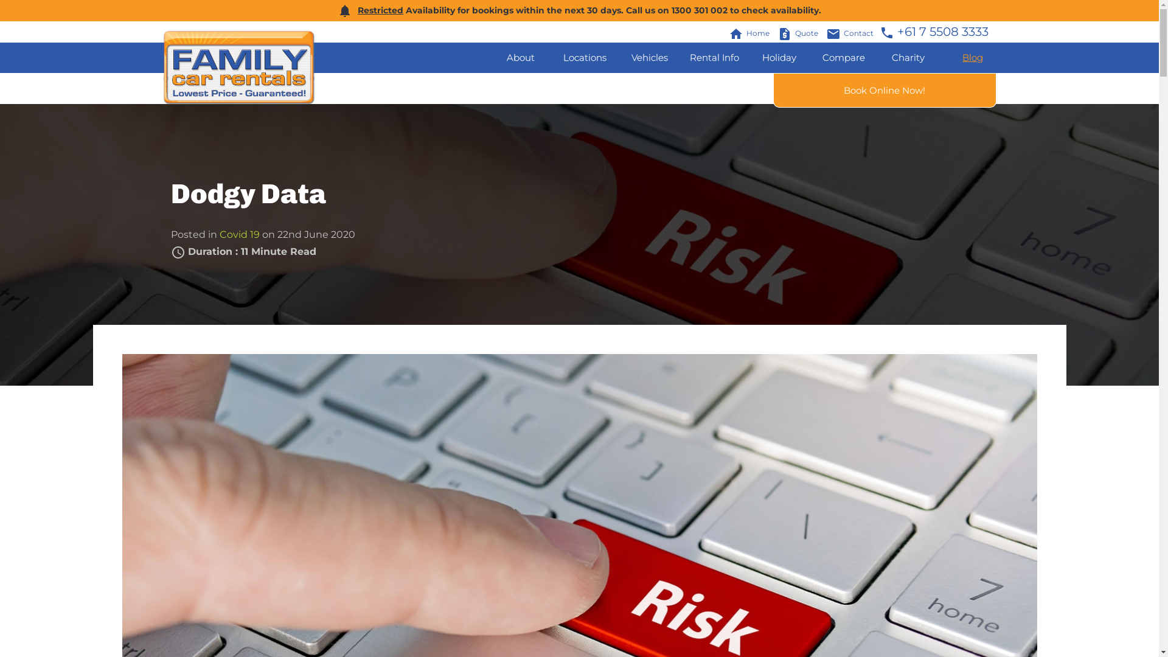 The width and height of the screenshot is (1168, 657). I want to click on Rental Info, so click(714, 58).